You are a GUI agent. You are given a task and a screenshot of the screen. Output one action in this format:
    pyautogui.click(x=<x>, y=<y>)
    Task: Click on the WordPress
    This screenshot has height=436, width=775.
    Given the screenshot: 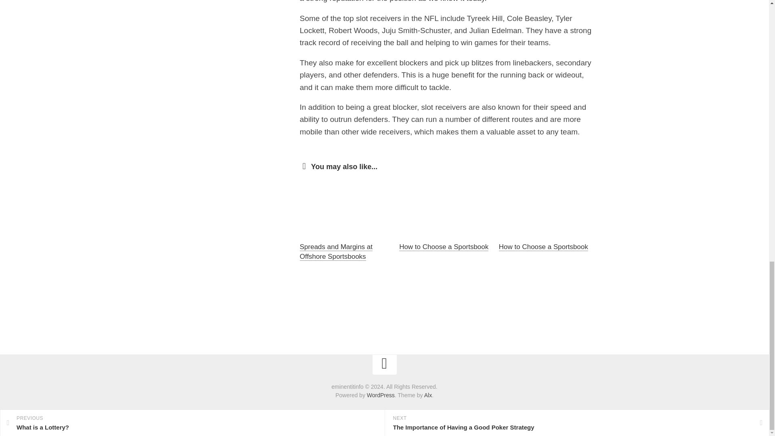 What is the action you would take?
    pyautogui.click(x=380, y=395)
    